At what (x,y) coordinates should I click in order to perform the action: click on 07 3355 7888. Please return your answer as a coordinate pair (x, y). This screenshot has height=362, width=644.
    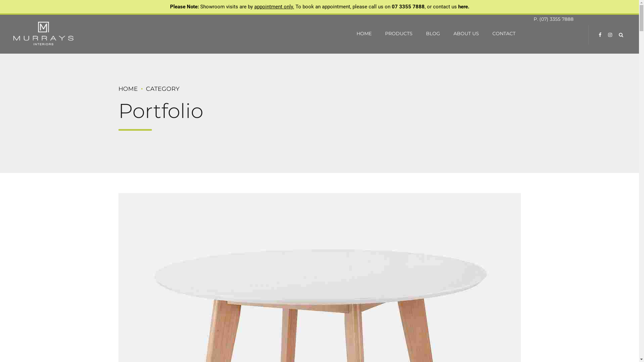
    Looking at the image, I should click on (408, 6).